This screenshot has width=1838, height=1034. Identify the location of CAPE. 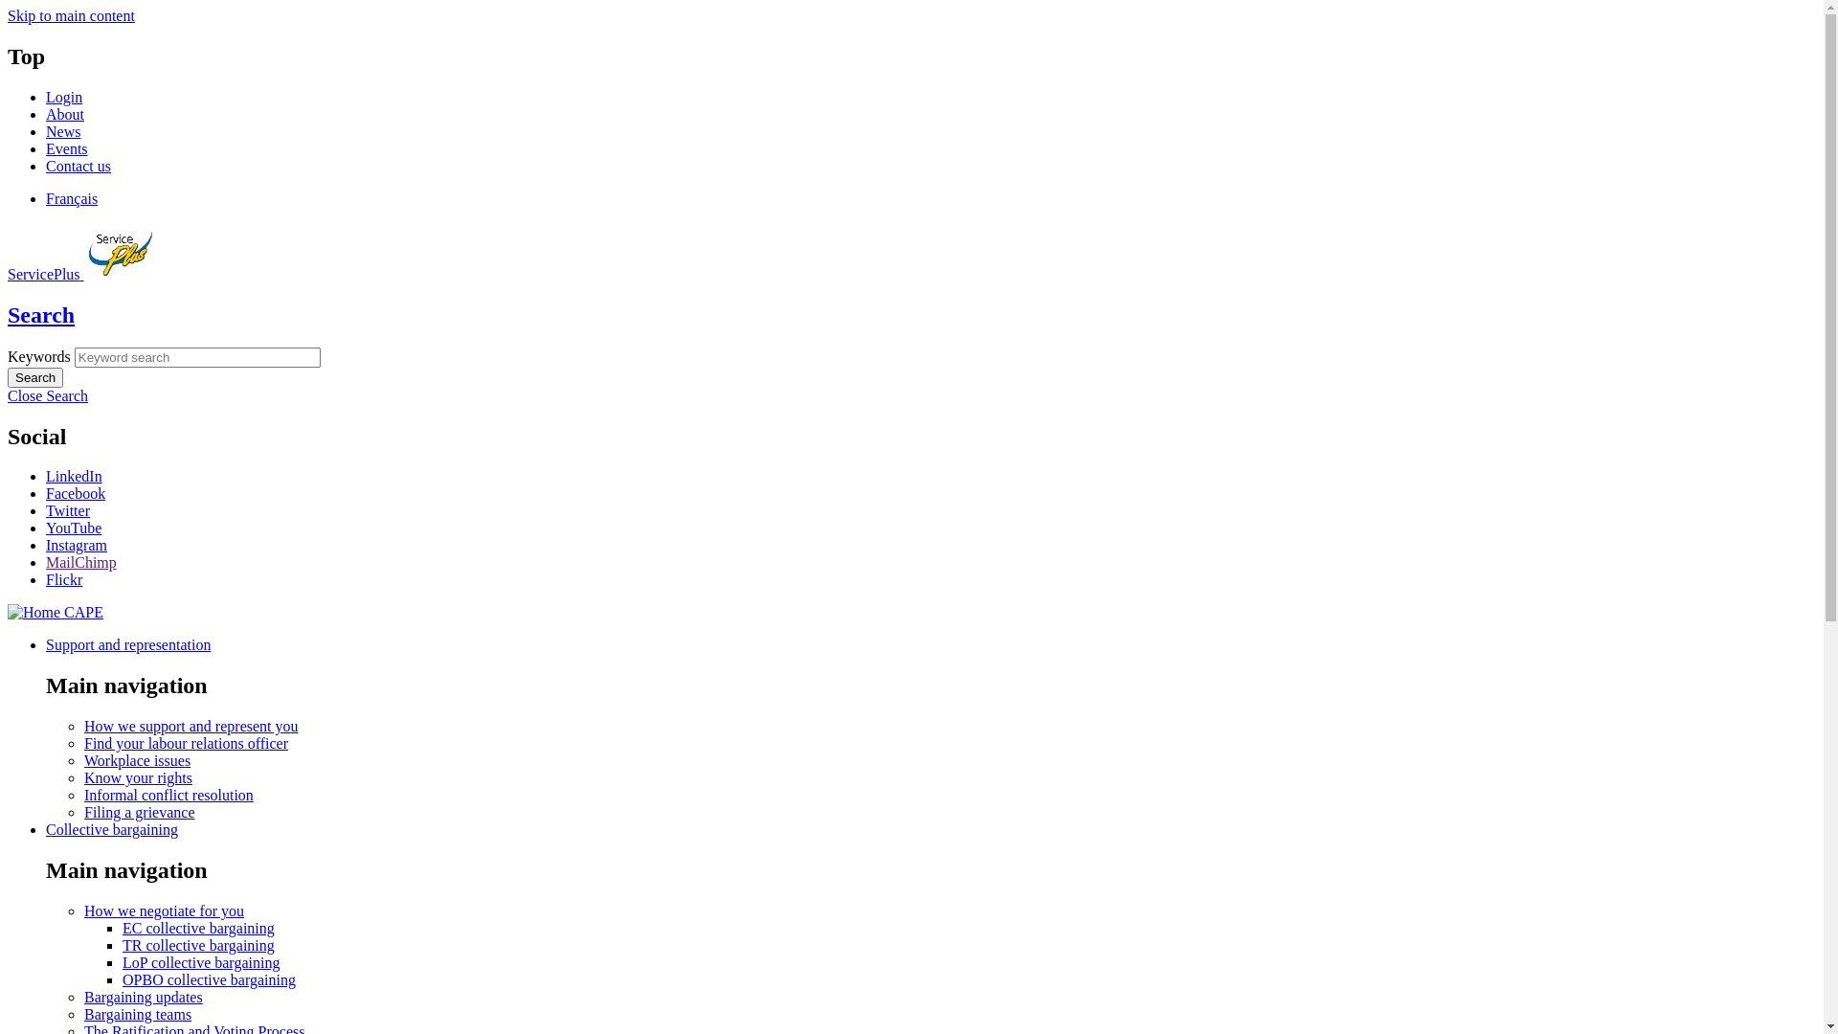
(56, 613).